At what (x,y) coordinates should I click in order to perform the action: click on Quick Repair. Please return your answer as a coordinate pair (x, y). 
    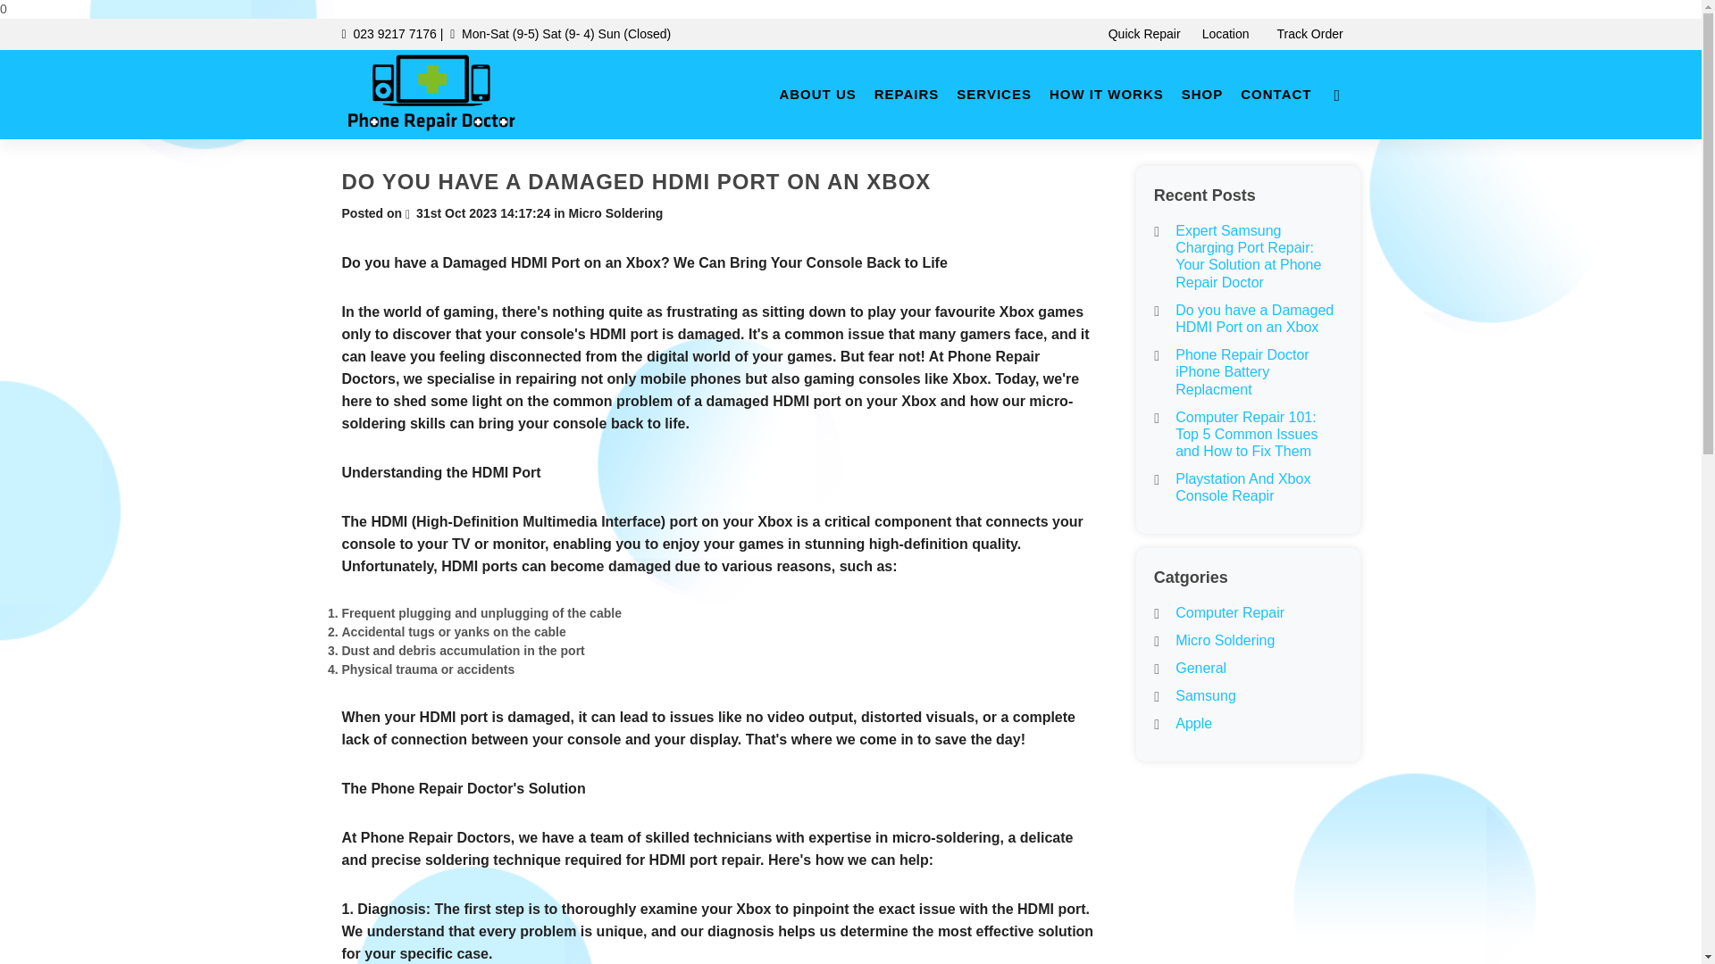
    Looking at the image, I should click on (1144, 34).